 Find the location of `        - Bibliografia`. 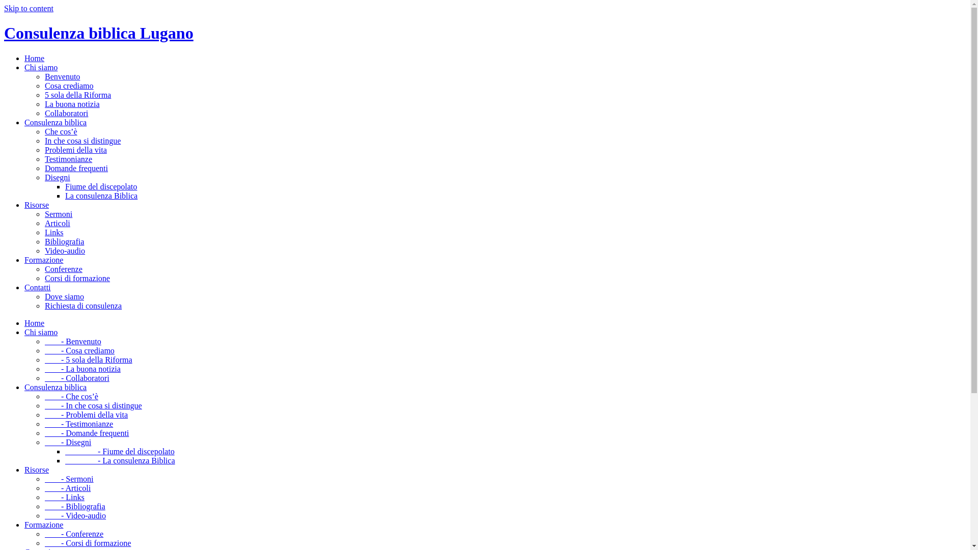

        - Bibliografia is located at coordinates (75, 506).